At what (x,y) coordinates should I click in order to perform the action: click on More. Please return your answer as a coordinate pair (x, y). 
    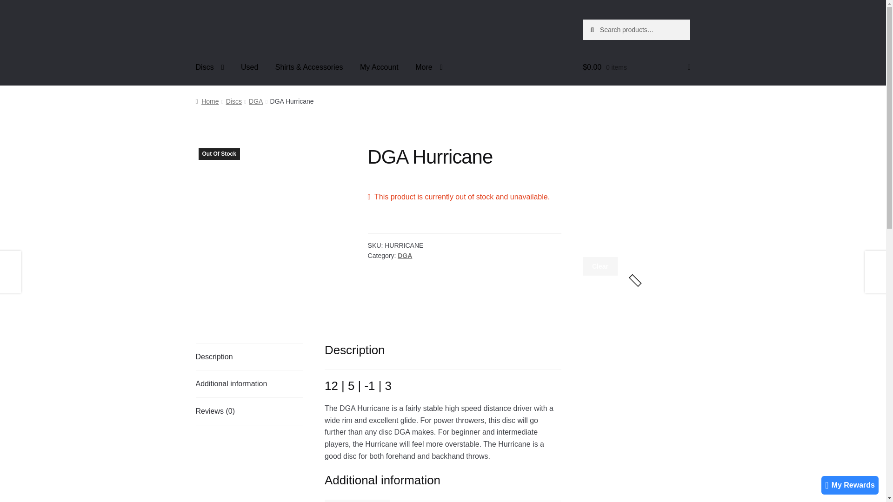
    Looking at the image, I should click on (429, 67).